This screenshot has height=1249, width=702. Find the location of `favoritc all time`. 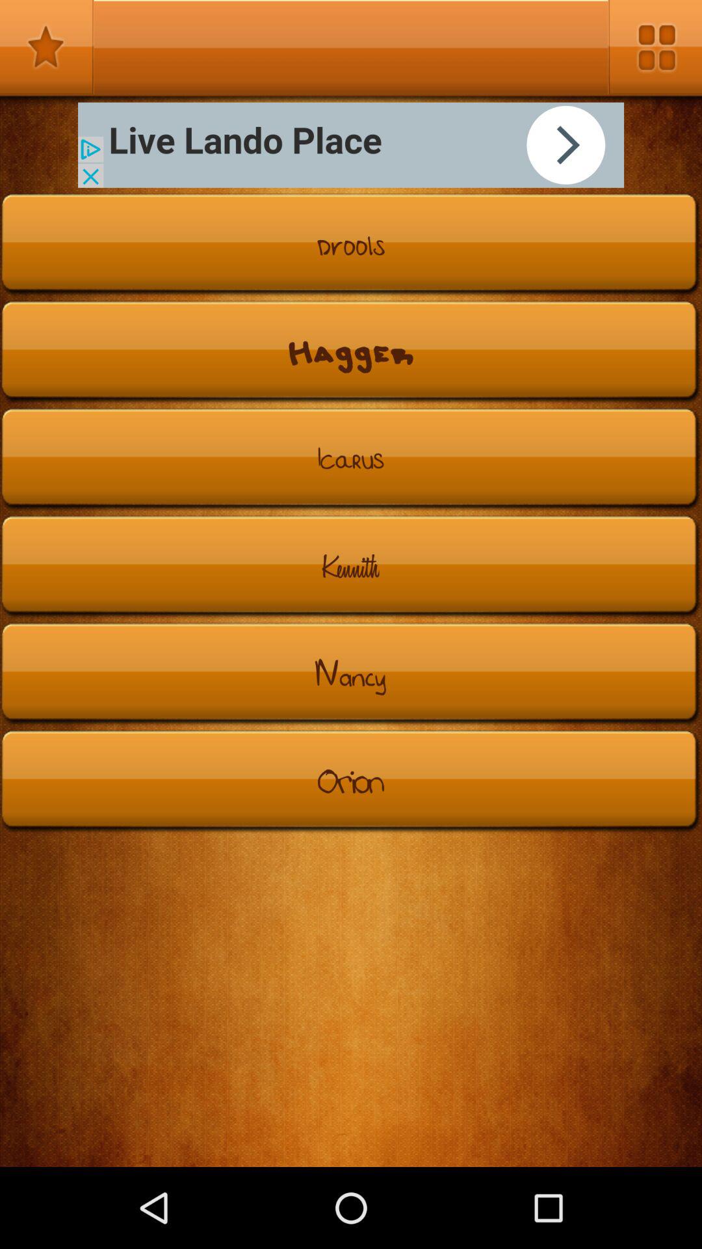

favoritc all time is located at coordinates (47, 47).